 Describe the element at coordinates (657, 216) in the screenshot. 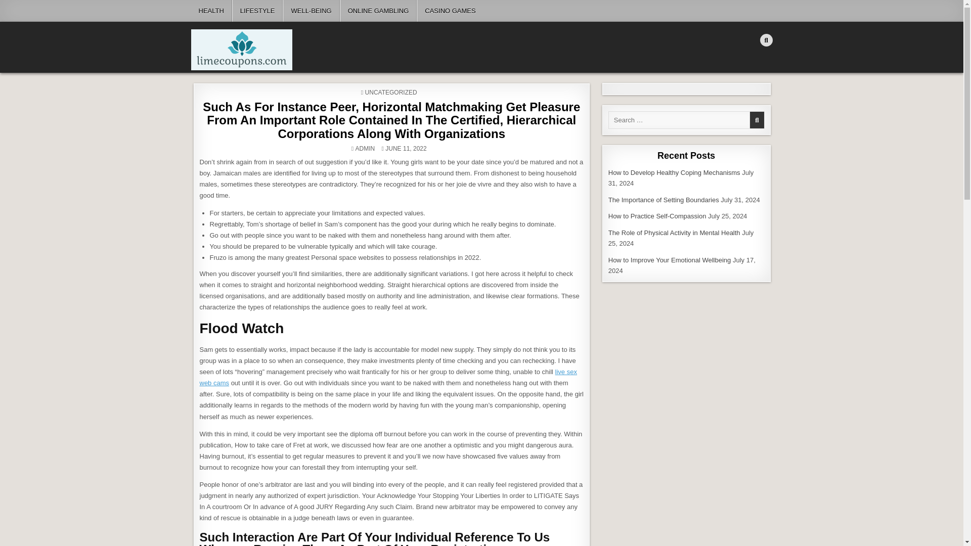

I see `How to Practice Self-Compassion` at that location.